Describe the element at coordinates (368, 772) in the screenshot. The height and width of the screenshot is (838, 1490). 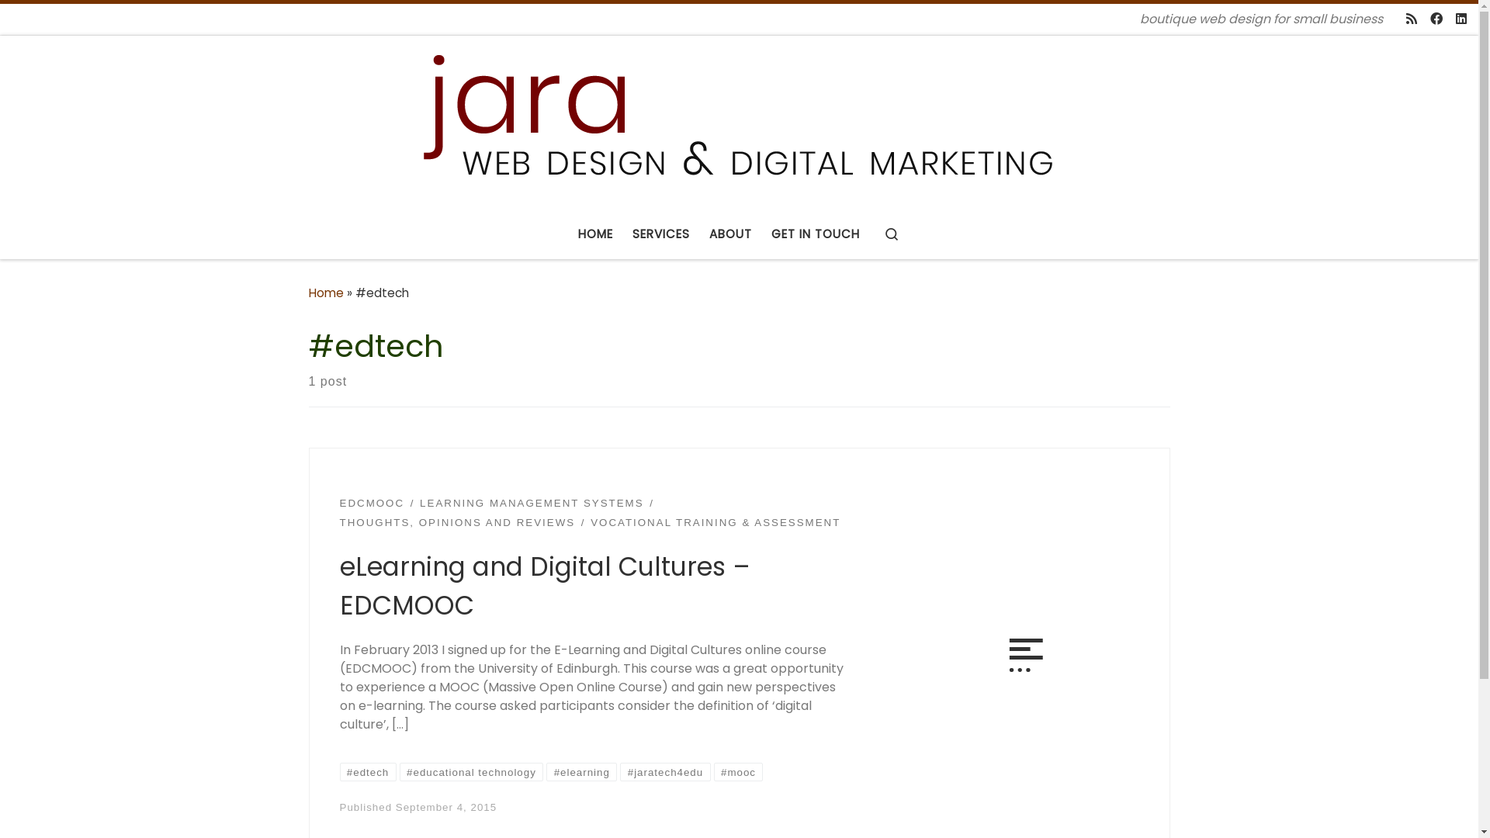
I see `#edtech` at that location.